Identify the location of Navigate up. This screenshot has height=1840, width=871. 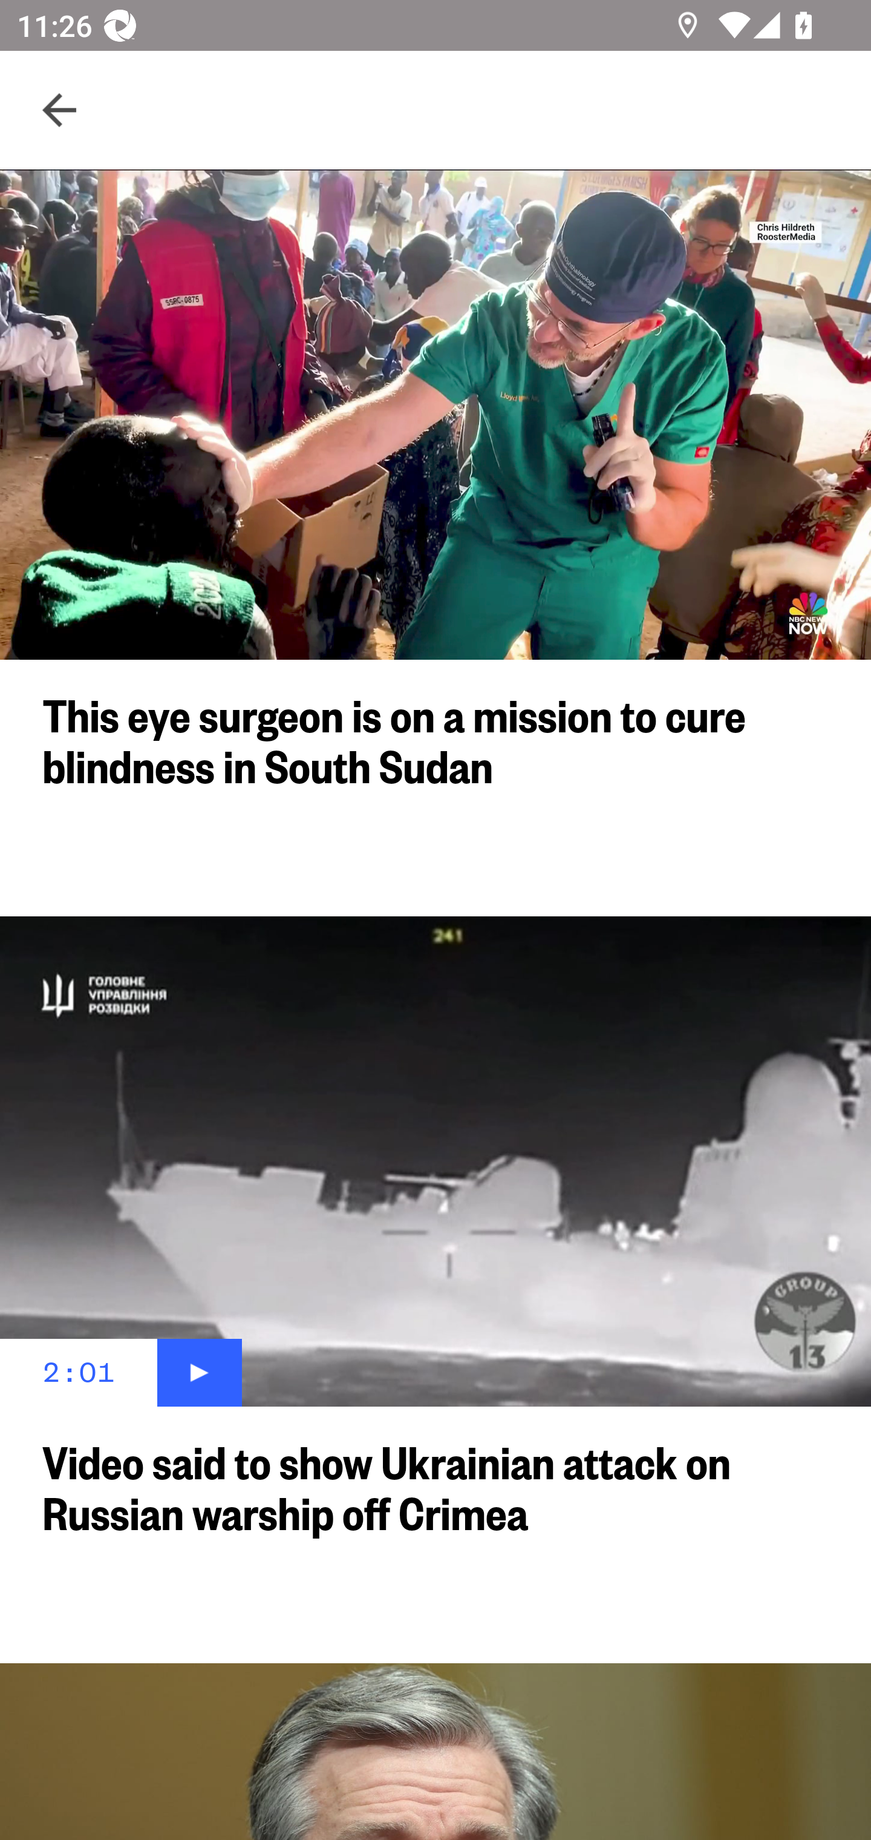
(59, 110).